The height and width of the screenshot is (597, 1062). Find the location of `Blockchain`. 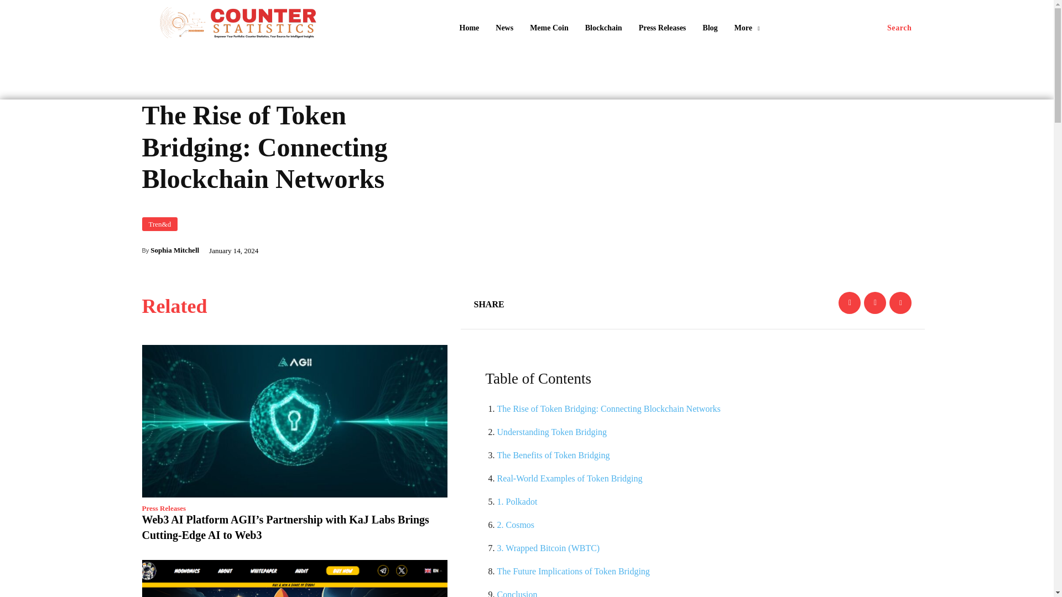

Blockchain is located at coordinates (603, 28).